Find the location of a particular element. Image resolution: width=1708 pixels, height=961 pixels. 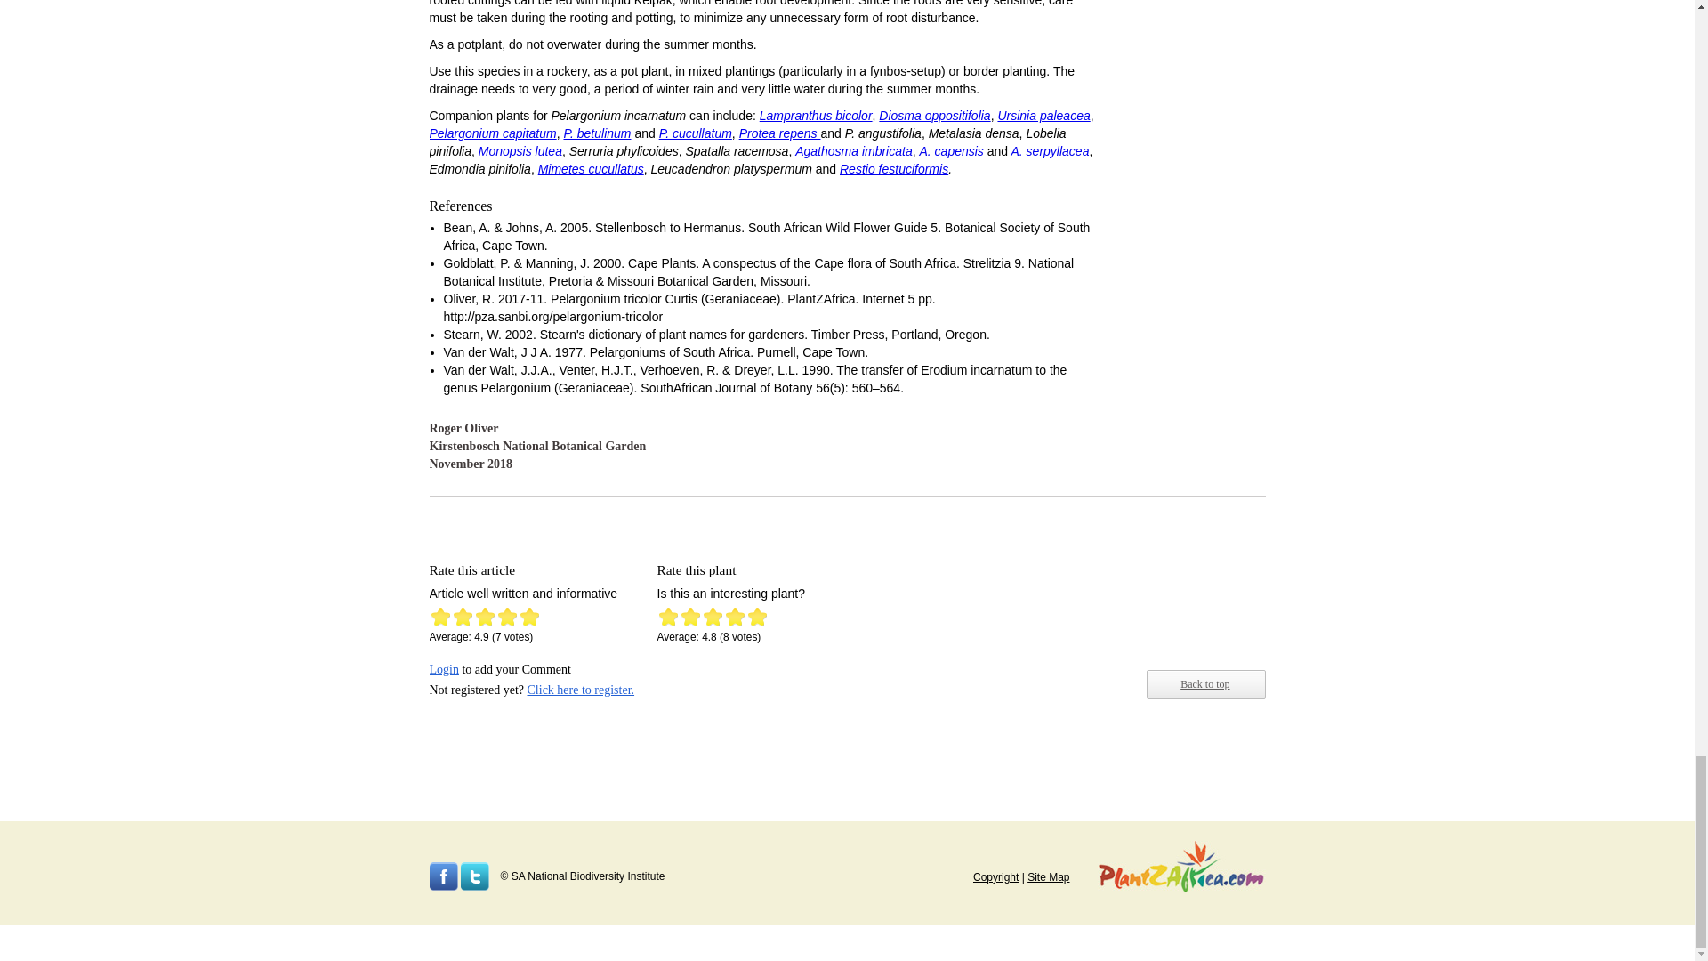

A. serpyllacea is located at coordinates (1050, 151).